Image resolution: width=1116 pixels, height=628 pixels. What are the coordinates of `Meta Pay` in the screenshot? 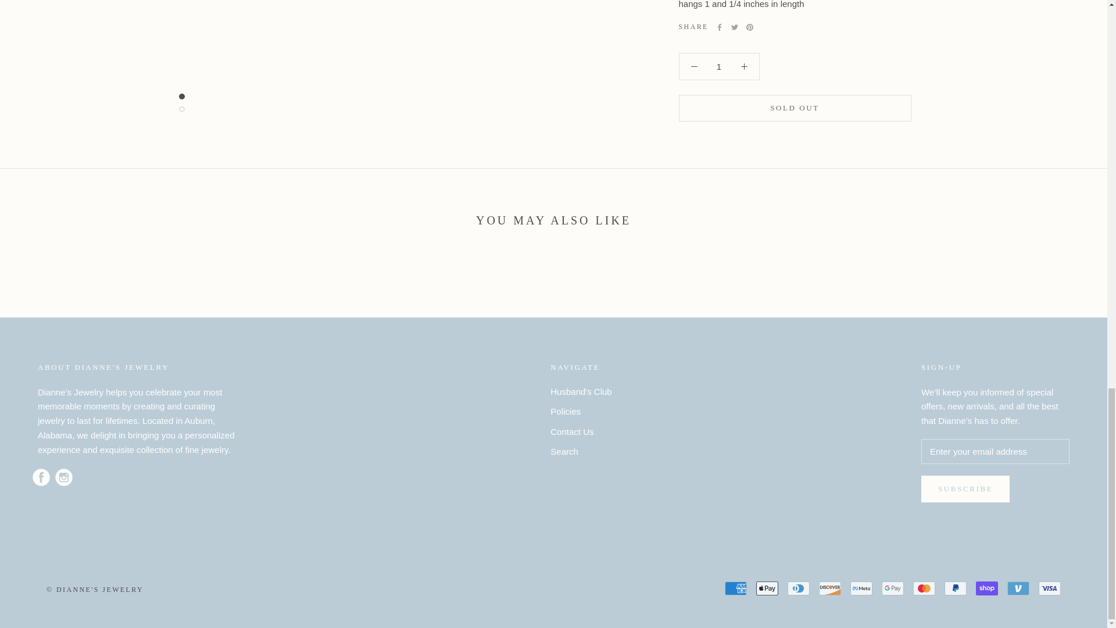 It's located at (861, 588).